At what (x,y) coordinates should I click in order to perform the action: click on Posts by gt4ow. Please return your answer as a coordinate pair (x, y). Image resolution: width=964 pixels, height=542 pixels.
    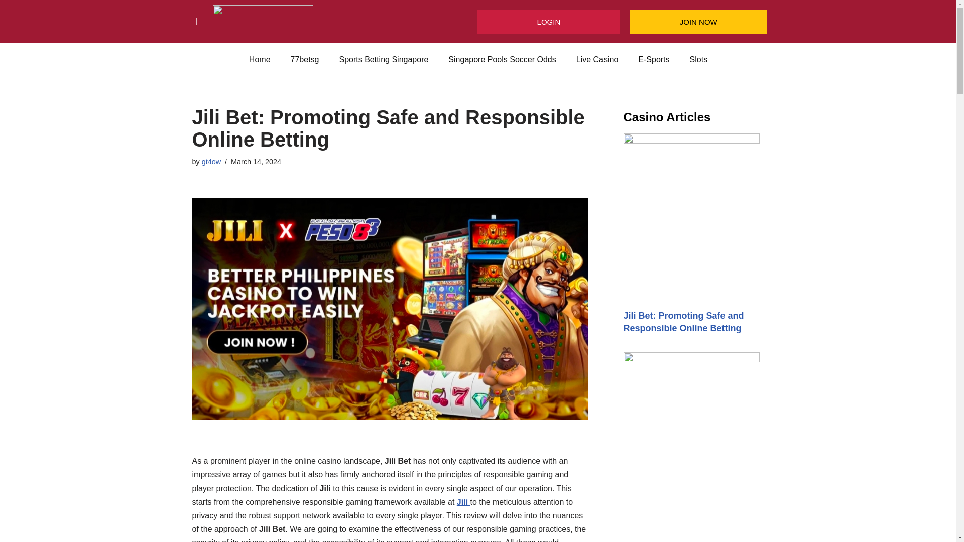
    Looking at the image, I should click on (211, 162).